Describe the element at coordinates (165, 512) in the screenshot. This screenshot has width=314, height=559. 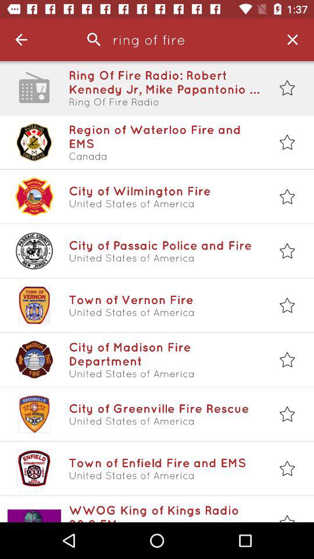
I see `flip to the wwog king of` at that location.